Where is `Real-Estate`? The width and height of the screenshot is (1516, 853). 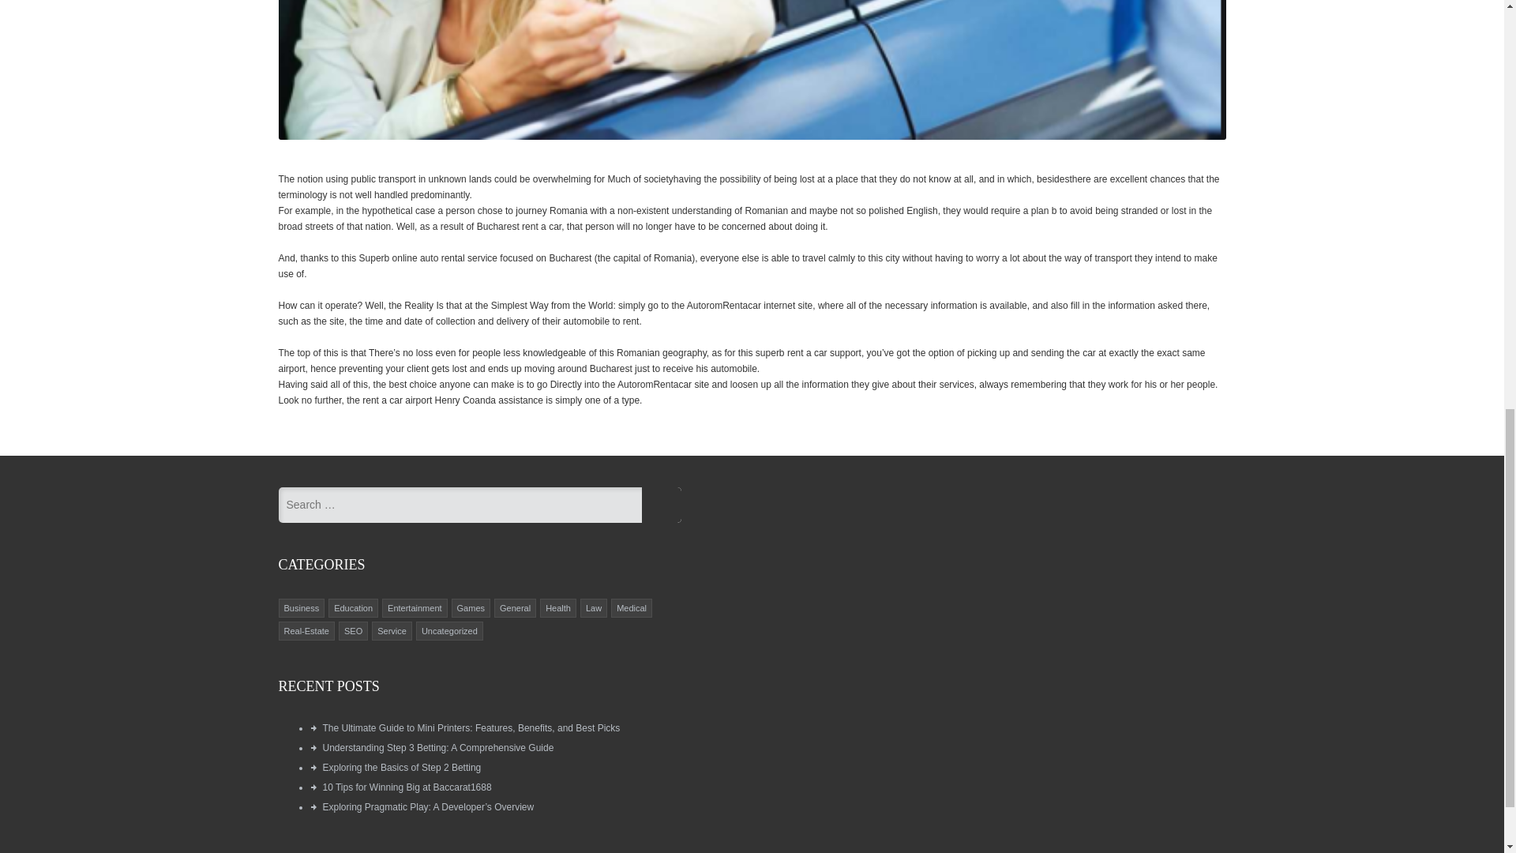 Real-Estate is located at coordinates (306, 630).